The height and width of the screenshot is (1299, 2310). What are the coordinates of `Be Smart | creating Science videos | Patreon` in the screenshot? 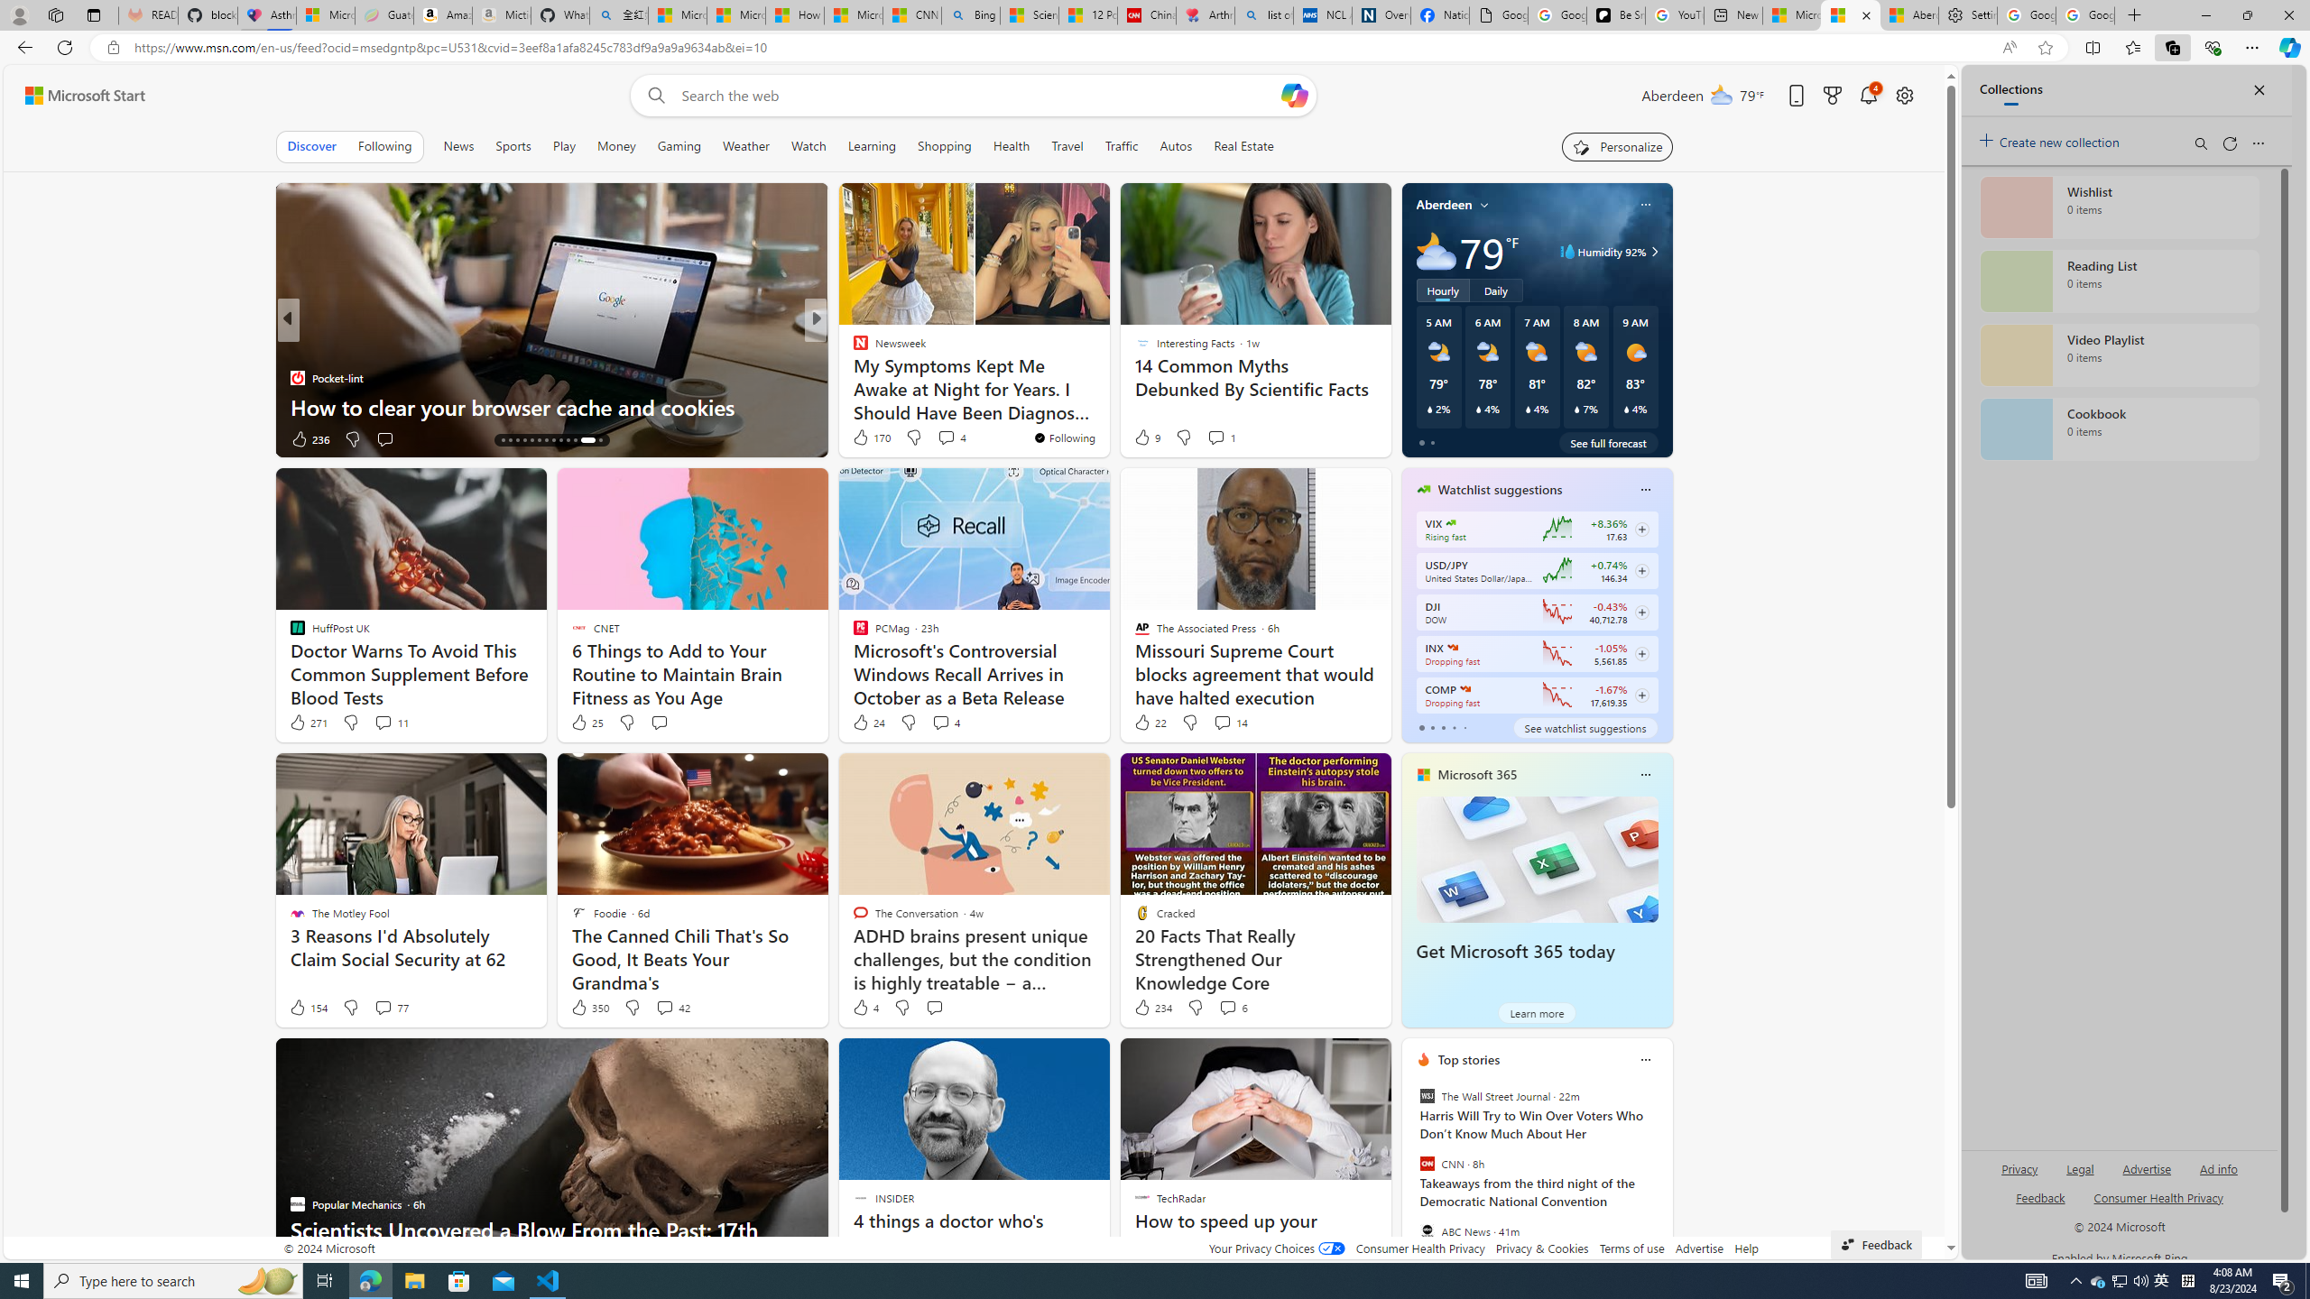 It's located at (1617, 15).